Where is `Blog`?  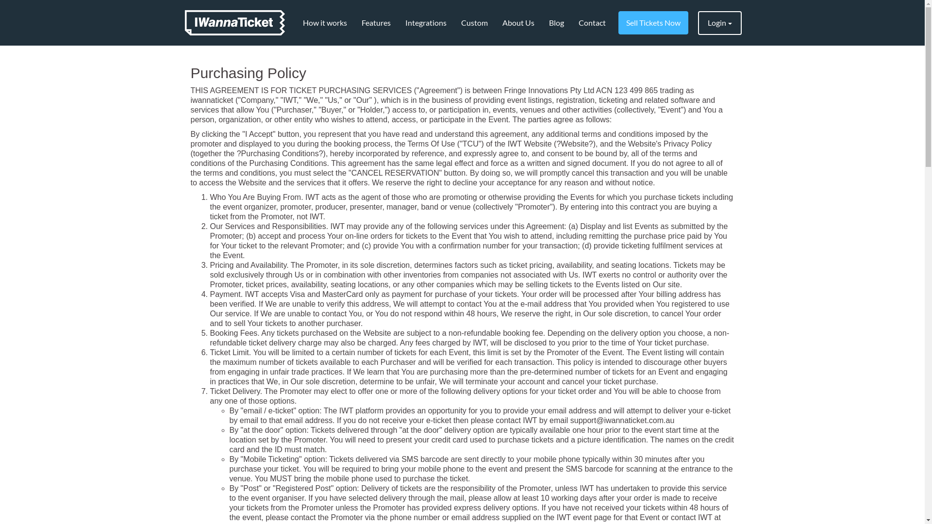
Blog is located at coordinates (556, 23).